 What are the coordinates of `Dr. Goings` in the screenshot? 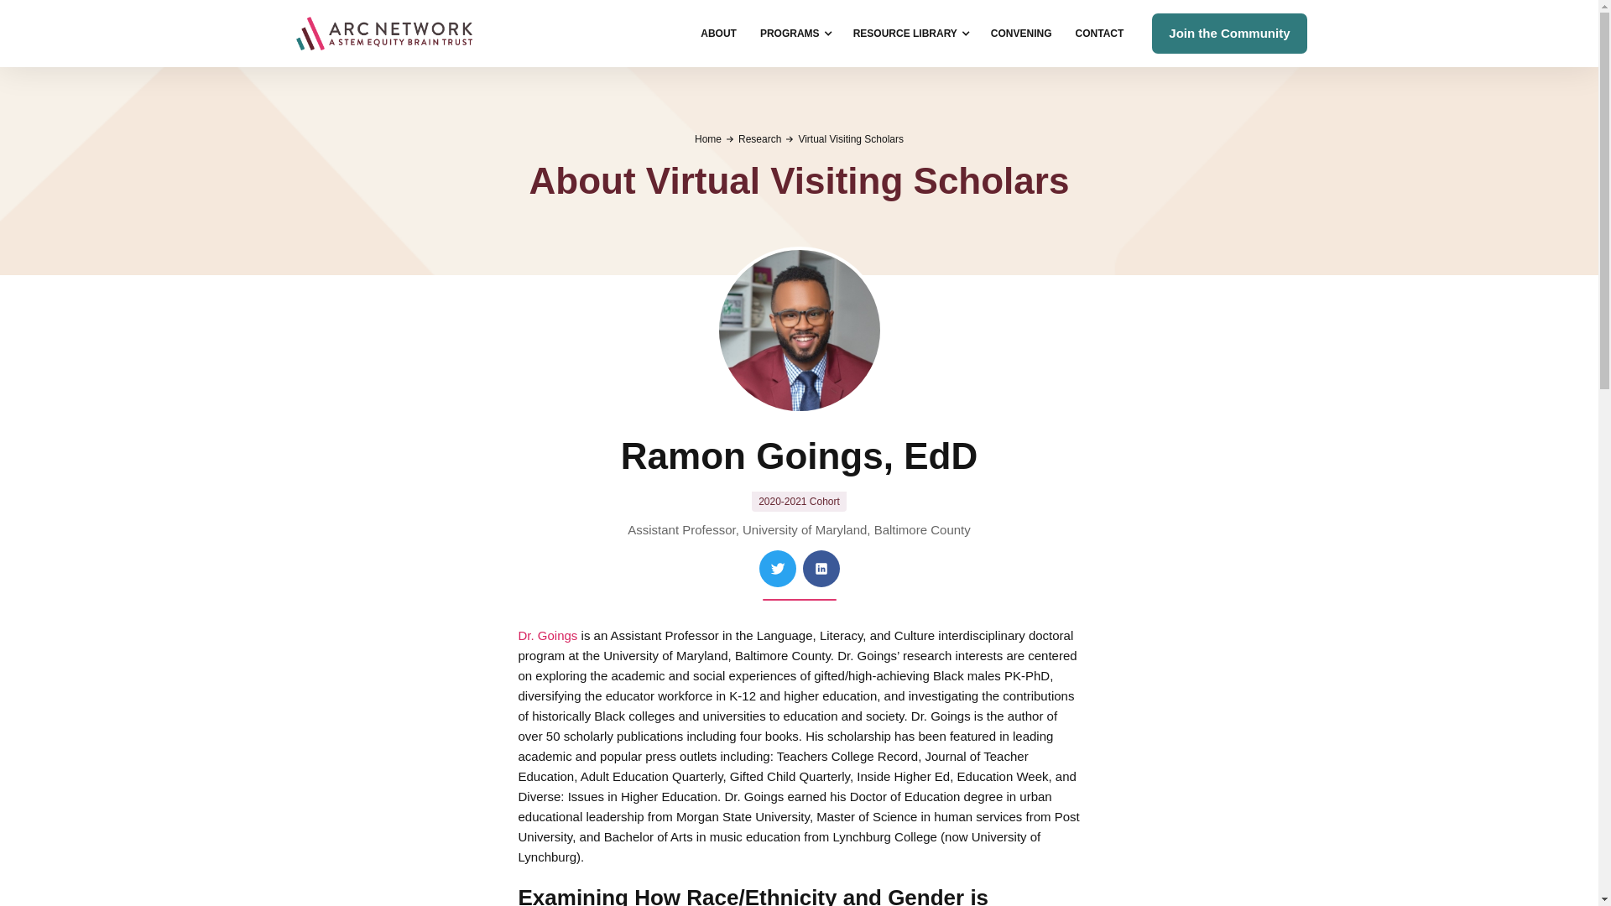 It's located at (549, 635).